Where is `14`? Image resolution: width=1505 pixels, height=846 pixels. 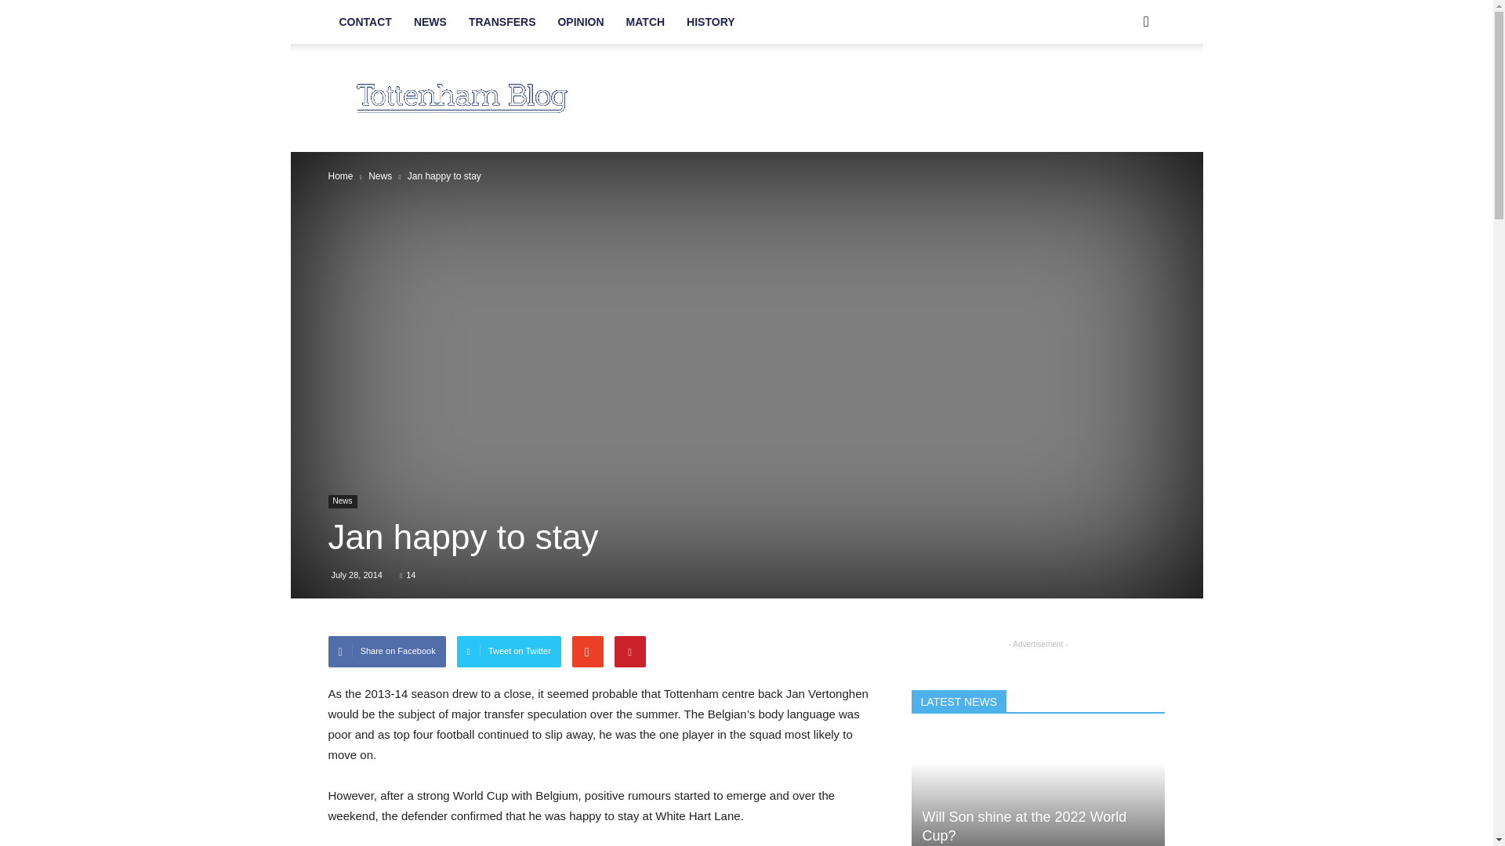
14 is located at coordinates (408, 574).